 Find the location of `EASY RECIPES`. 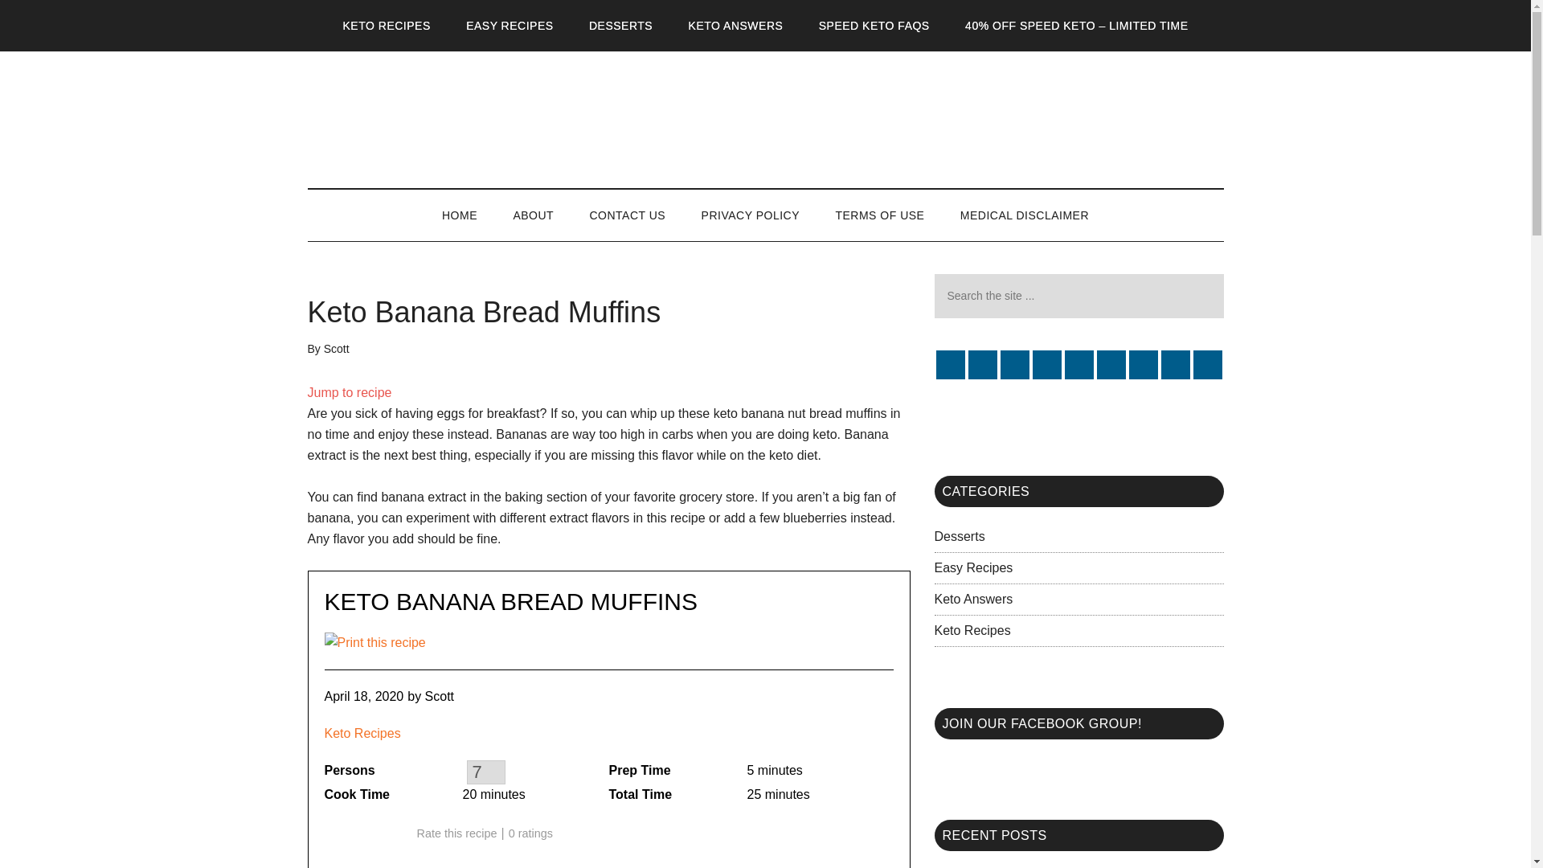

EASY RECIPES is located at coordinates (510, 26).